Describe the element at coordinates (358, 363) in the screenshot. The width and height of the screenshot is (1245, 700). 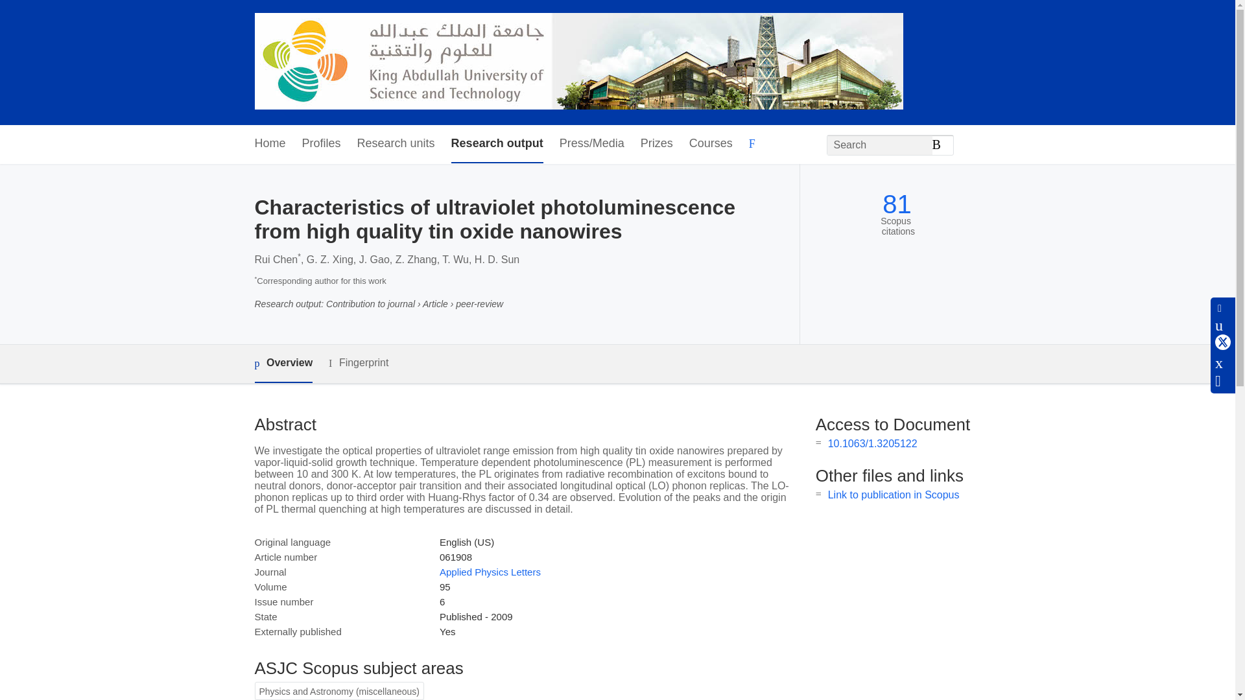
I see `Fingerprint` at that location.